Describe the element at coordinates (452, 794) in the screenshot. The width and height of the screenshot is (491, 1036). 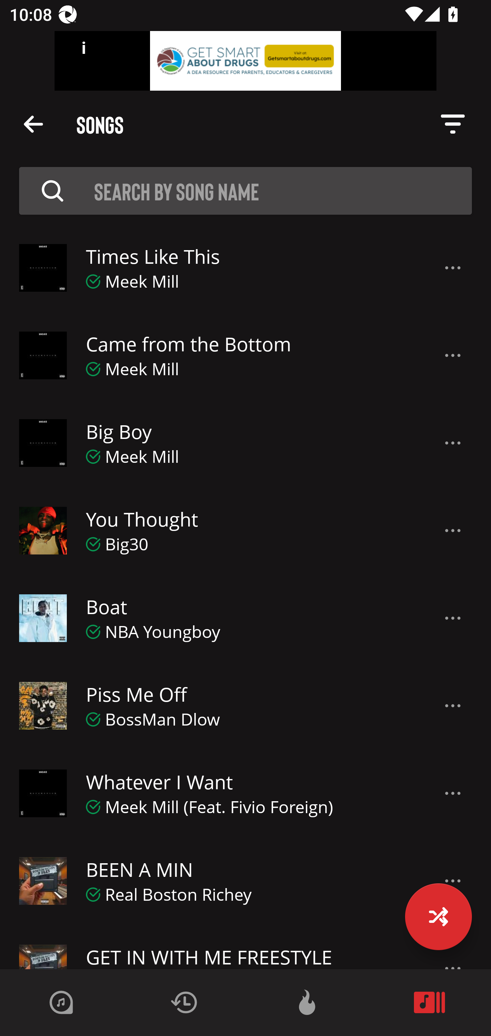
I see `Description` at that location.